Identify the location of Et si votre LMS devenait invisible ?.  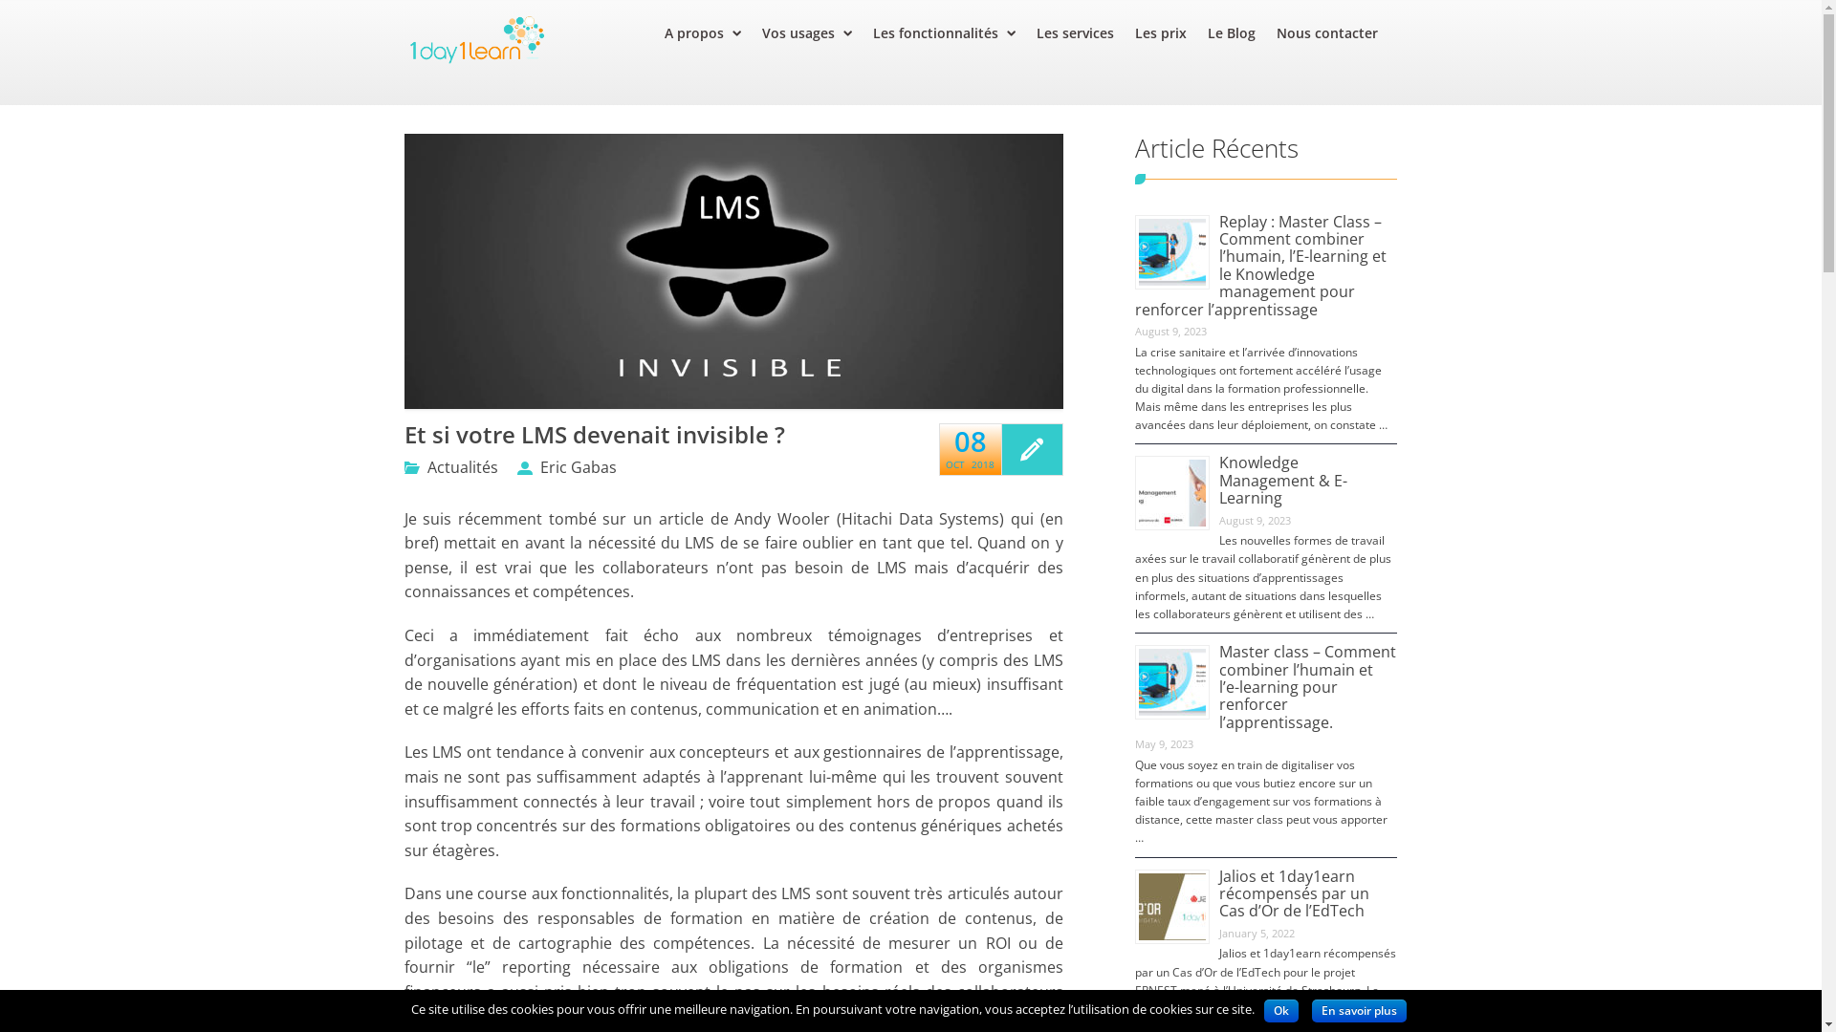
(647, 435).